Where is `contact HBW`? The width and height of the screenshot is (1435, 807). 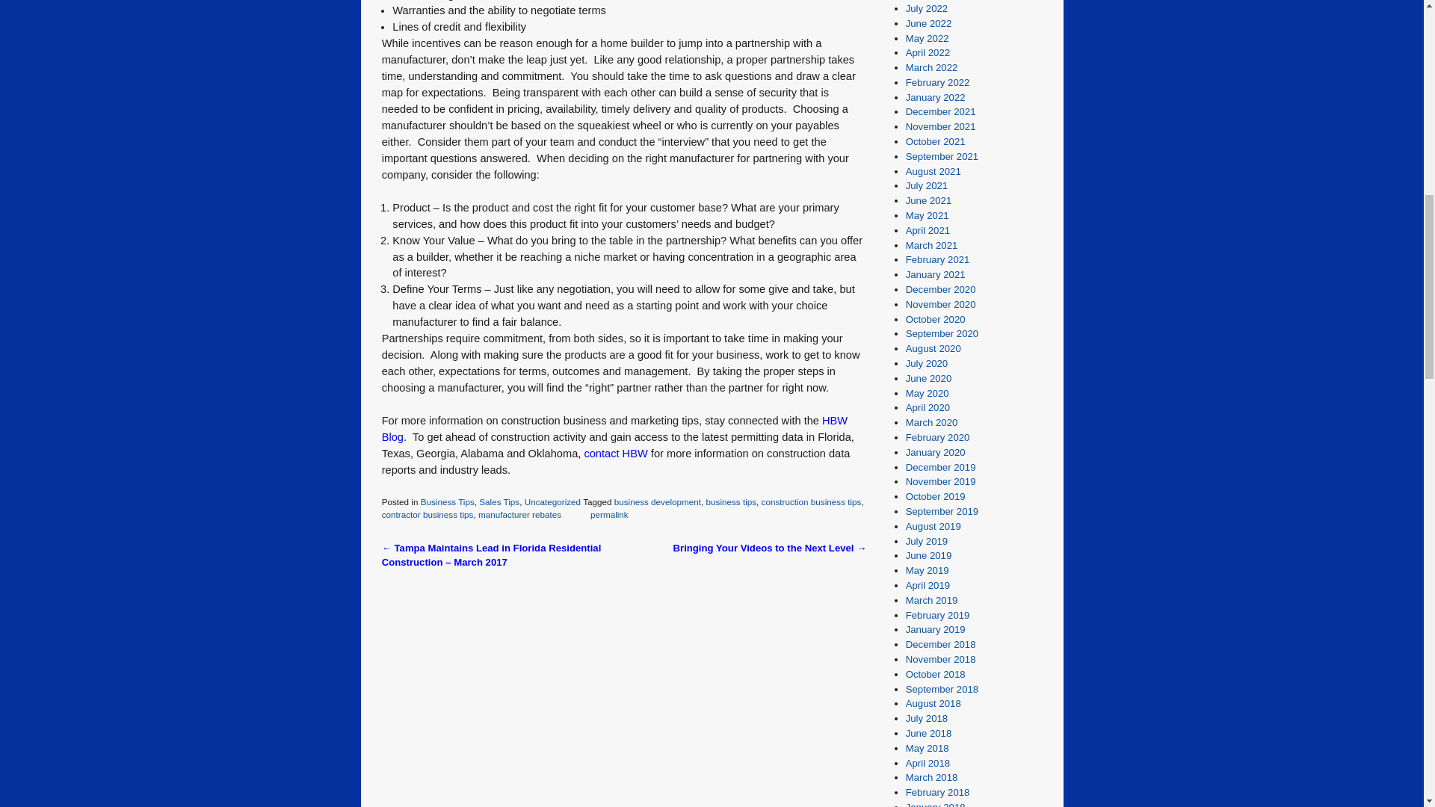 contact HBW is located at coordinates (615, 453).